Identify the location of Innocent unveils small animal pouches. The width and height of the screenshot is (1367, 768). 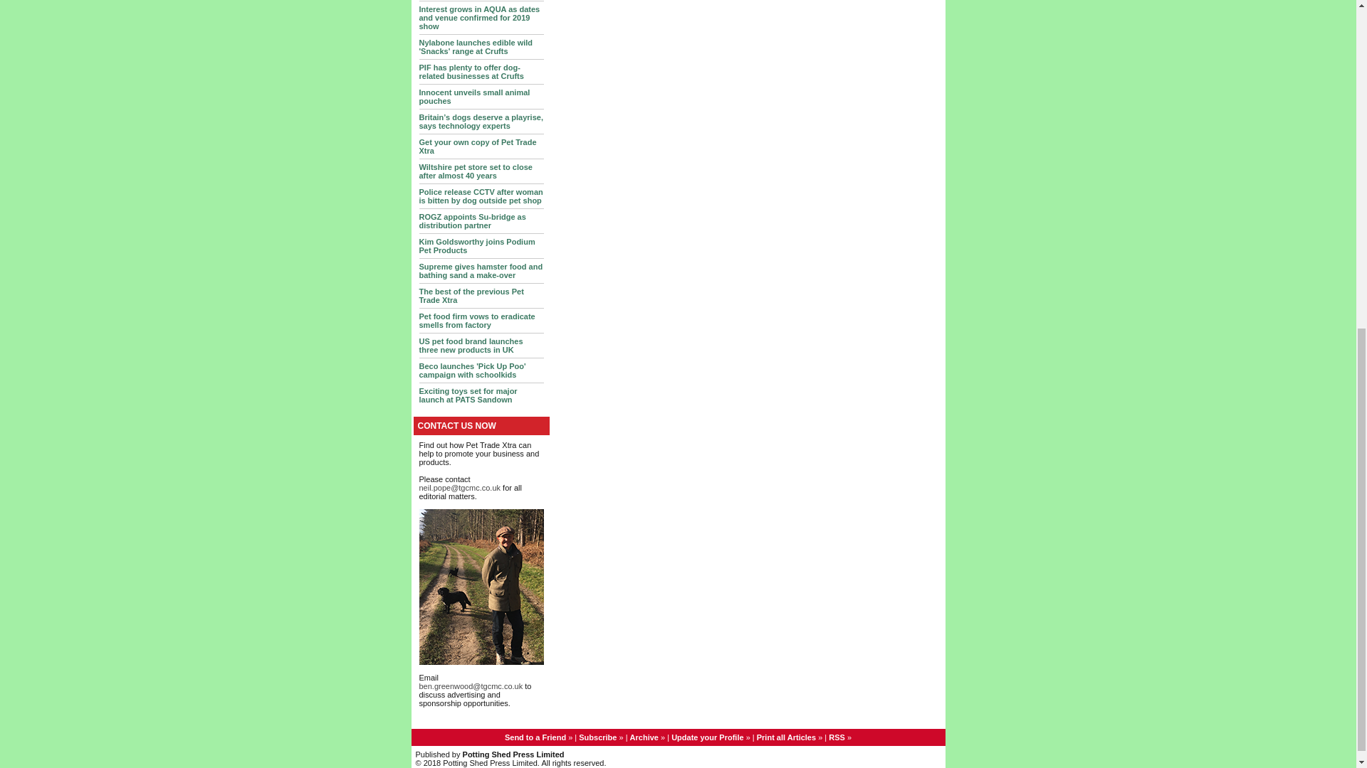
(474, 97).